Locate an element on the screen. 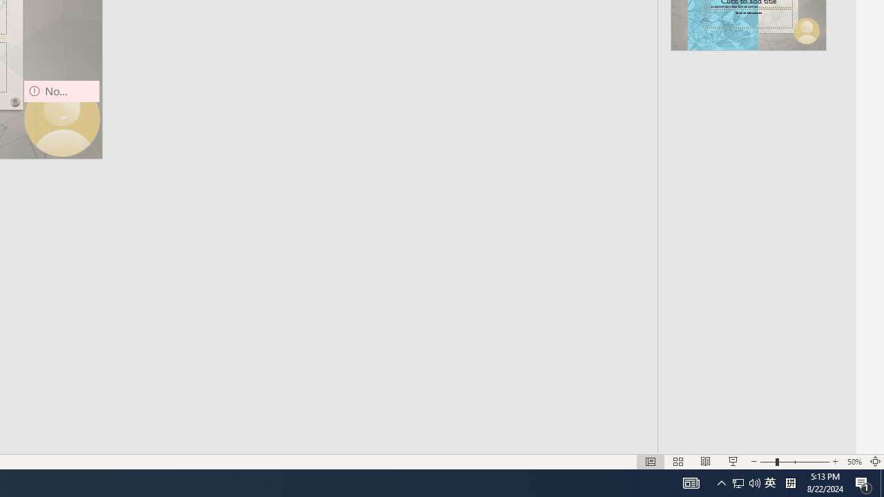 Image resolution: width=884 pixels, height=497 pixels. Zoom 50% is located at coordinates (854, 461).